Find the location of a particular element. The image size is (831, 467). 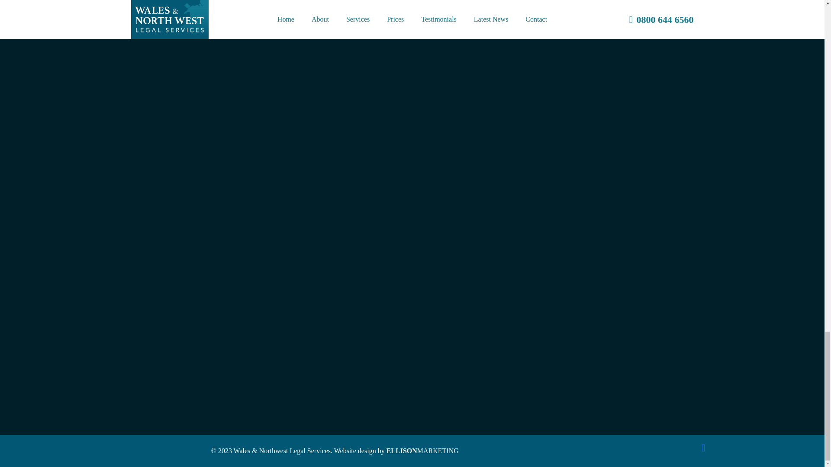

ELLISONMARKETING is located at coordinates (422, 451).